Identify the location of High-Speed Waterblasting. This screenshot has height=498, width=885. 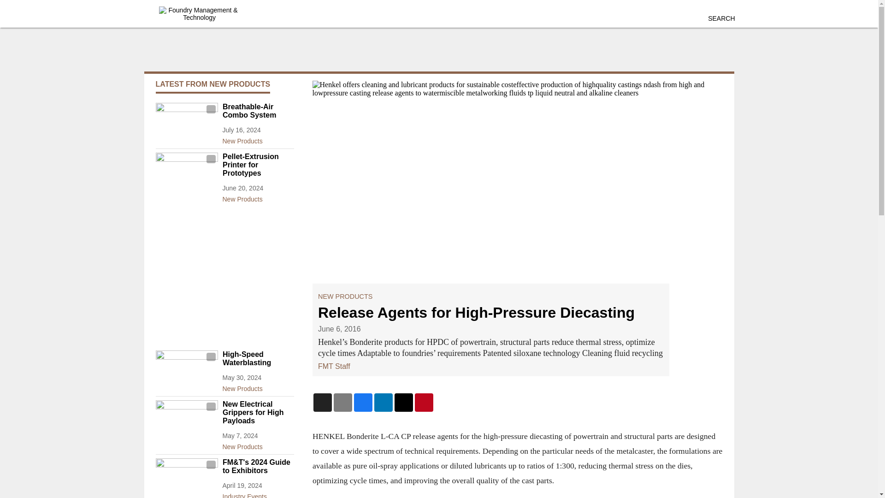
(258, 359).